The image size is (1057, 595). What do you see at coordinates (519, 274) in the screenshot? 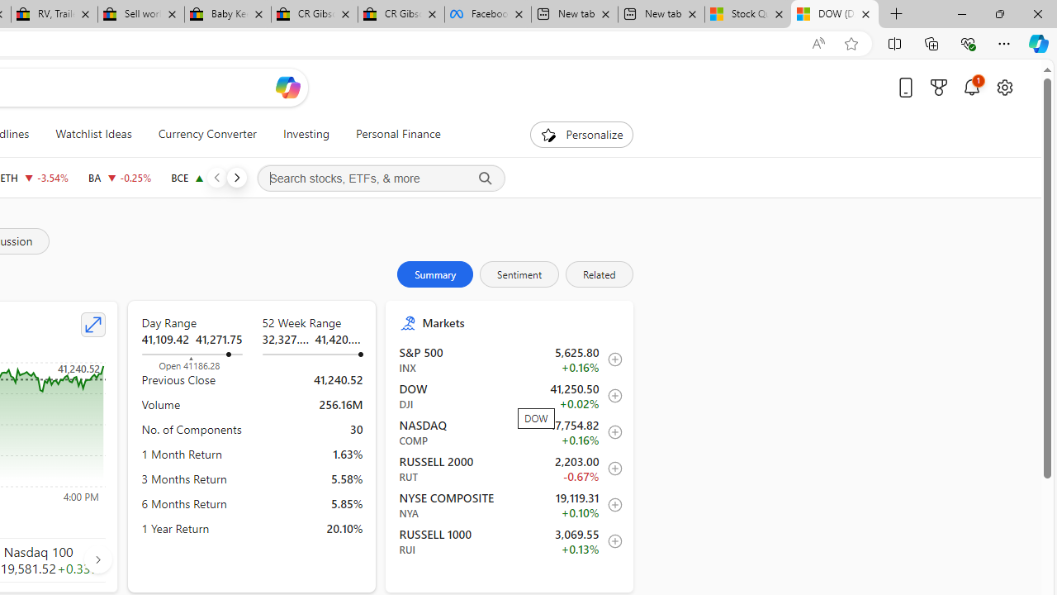
I see `Sentiment` at bounding box center [519, 274].